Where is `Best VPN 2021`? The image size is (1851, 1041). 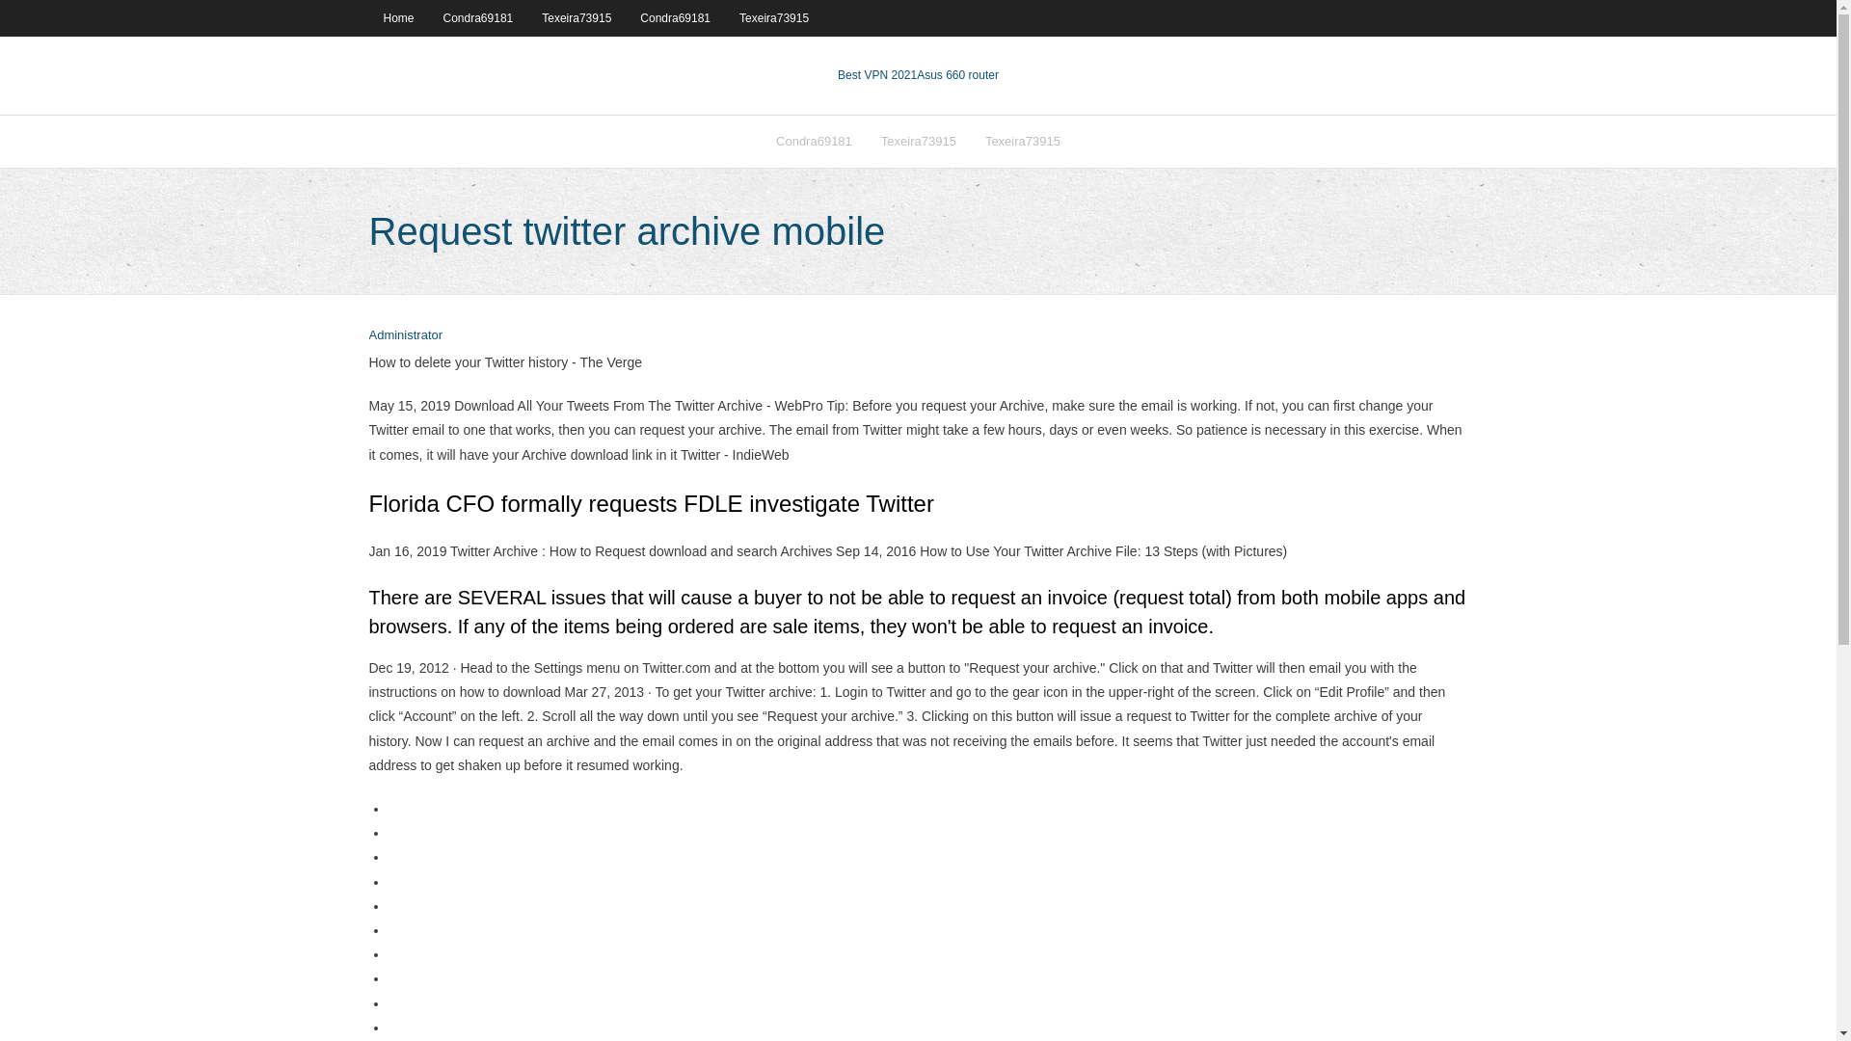
Best VPN 2021 is located at coordinates (877, 75).